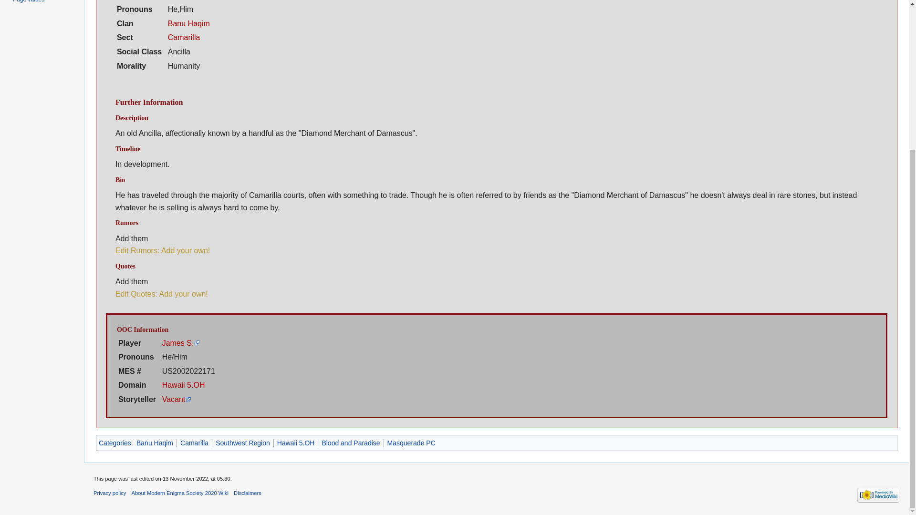  Describe the element at coordinates (110, 493) in the screenshot. I see `Privacy policy` at that location.